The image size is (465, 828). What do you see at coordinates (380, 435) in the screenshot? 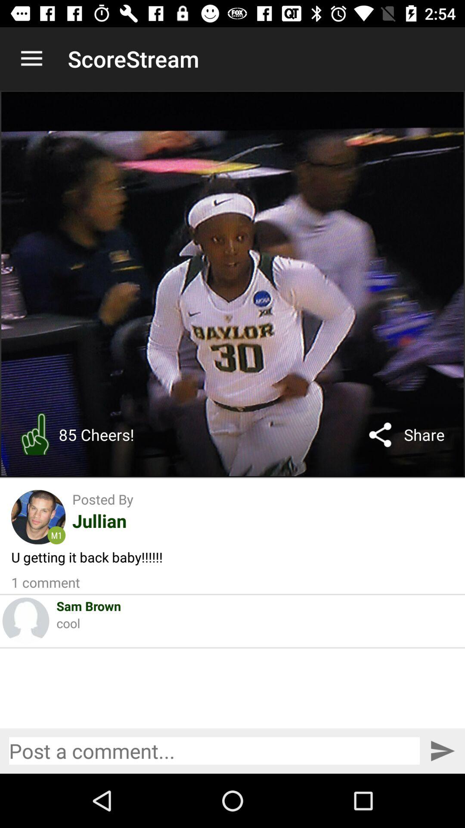
I see `click the icon next to the share icon` at bounding box center [380, 435].